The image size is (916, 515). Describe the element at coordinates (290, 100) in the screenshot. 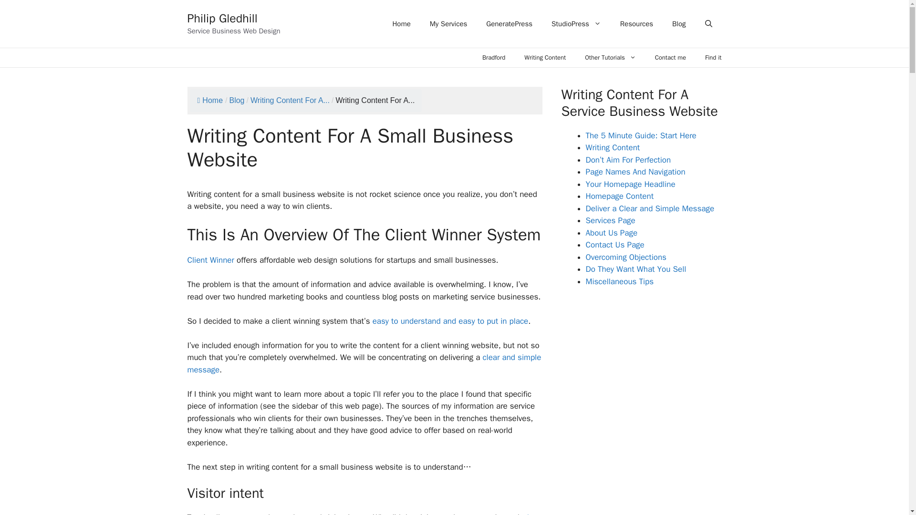

I see `Writing Content For A...` at that location.